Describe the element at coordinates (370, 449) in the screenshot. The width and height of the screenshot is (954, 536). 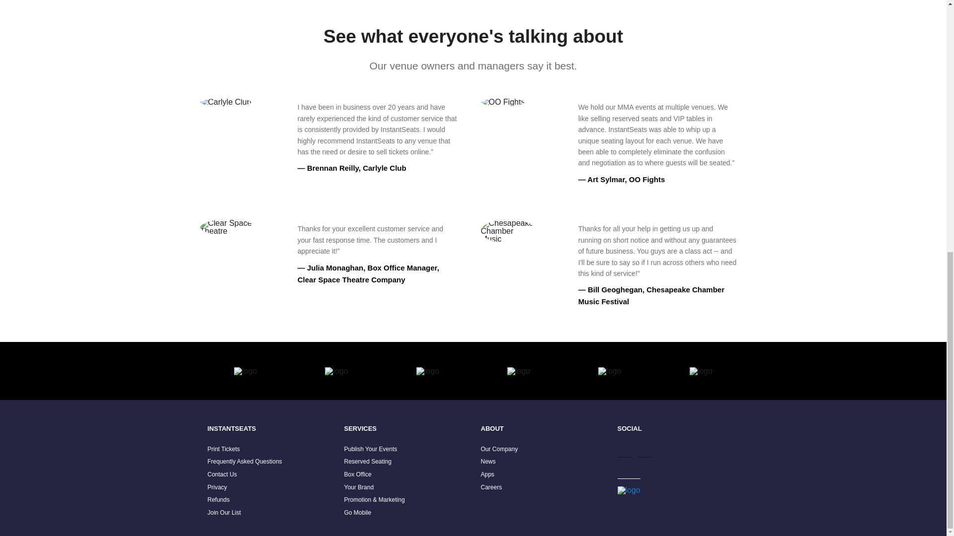
I see `Publish Your Events` at that location.